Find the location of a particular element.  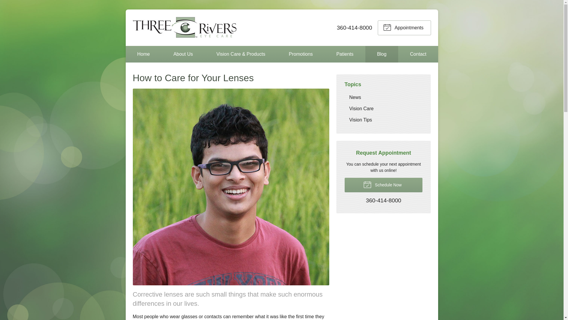

Request Appointment is located at coordinates (404, 27).